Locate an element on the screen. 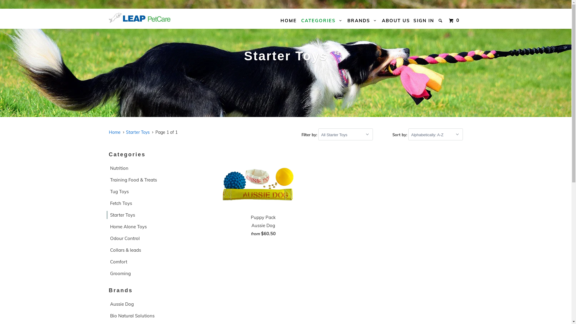  Fetch Toys is located at coordinates (148, 203).